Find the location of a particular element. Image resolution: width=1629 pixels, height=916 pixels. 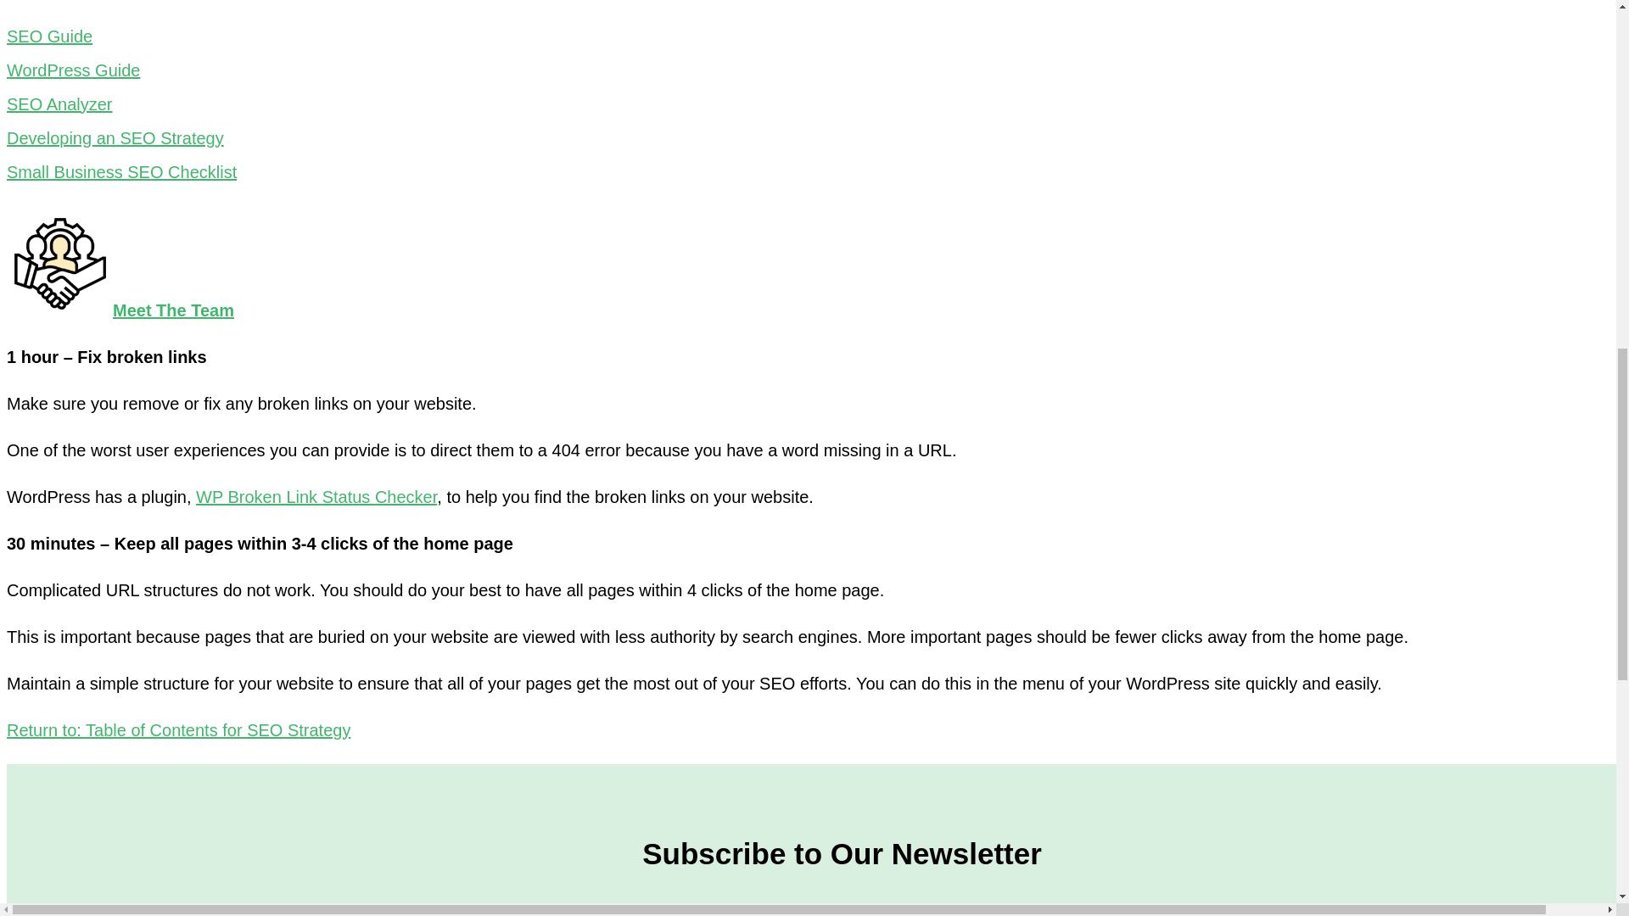

SEO Guide is located at coordinates (49, 36).